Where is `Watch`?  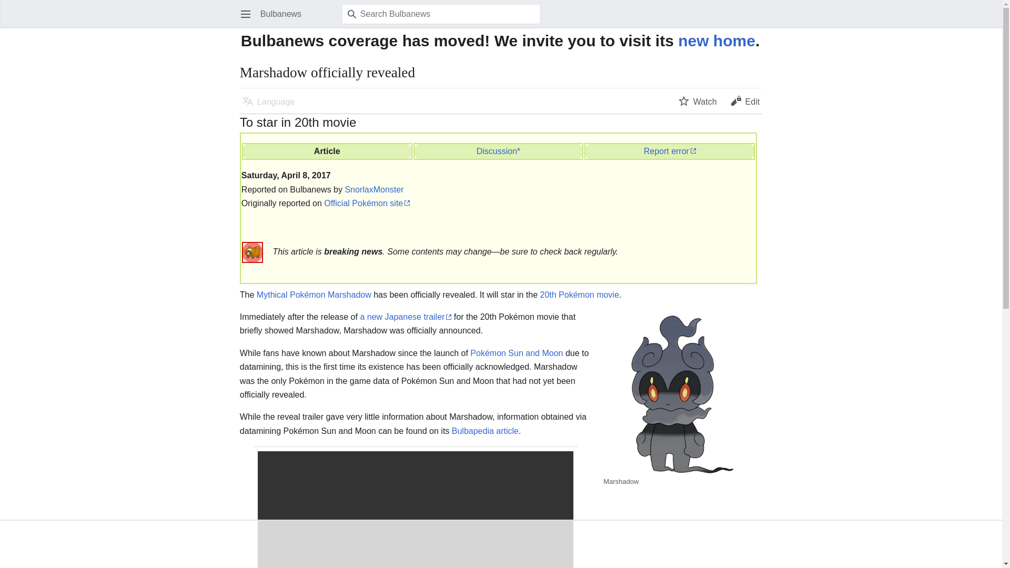
Watch is located at coordinates (698, 100).